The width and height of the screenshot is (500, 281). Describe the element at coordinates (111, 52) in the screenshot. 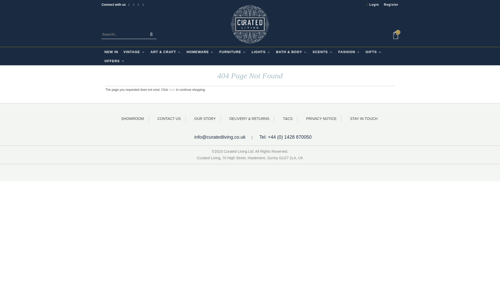

I see `NEW IN` at that location.